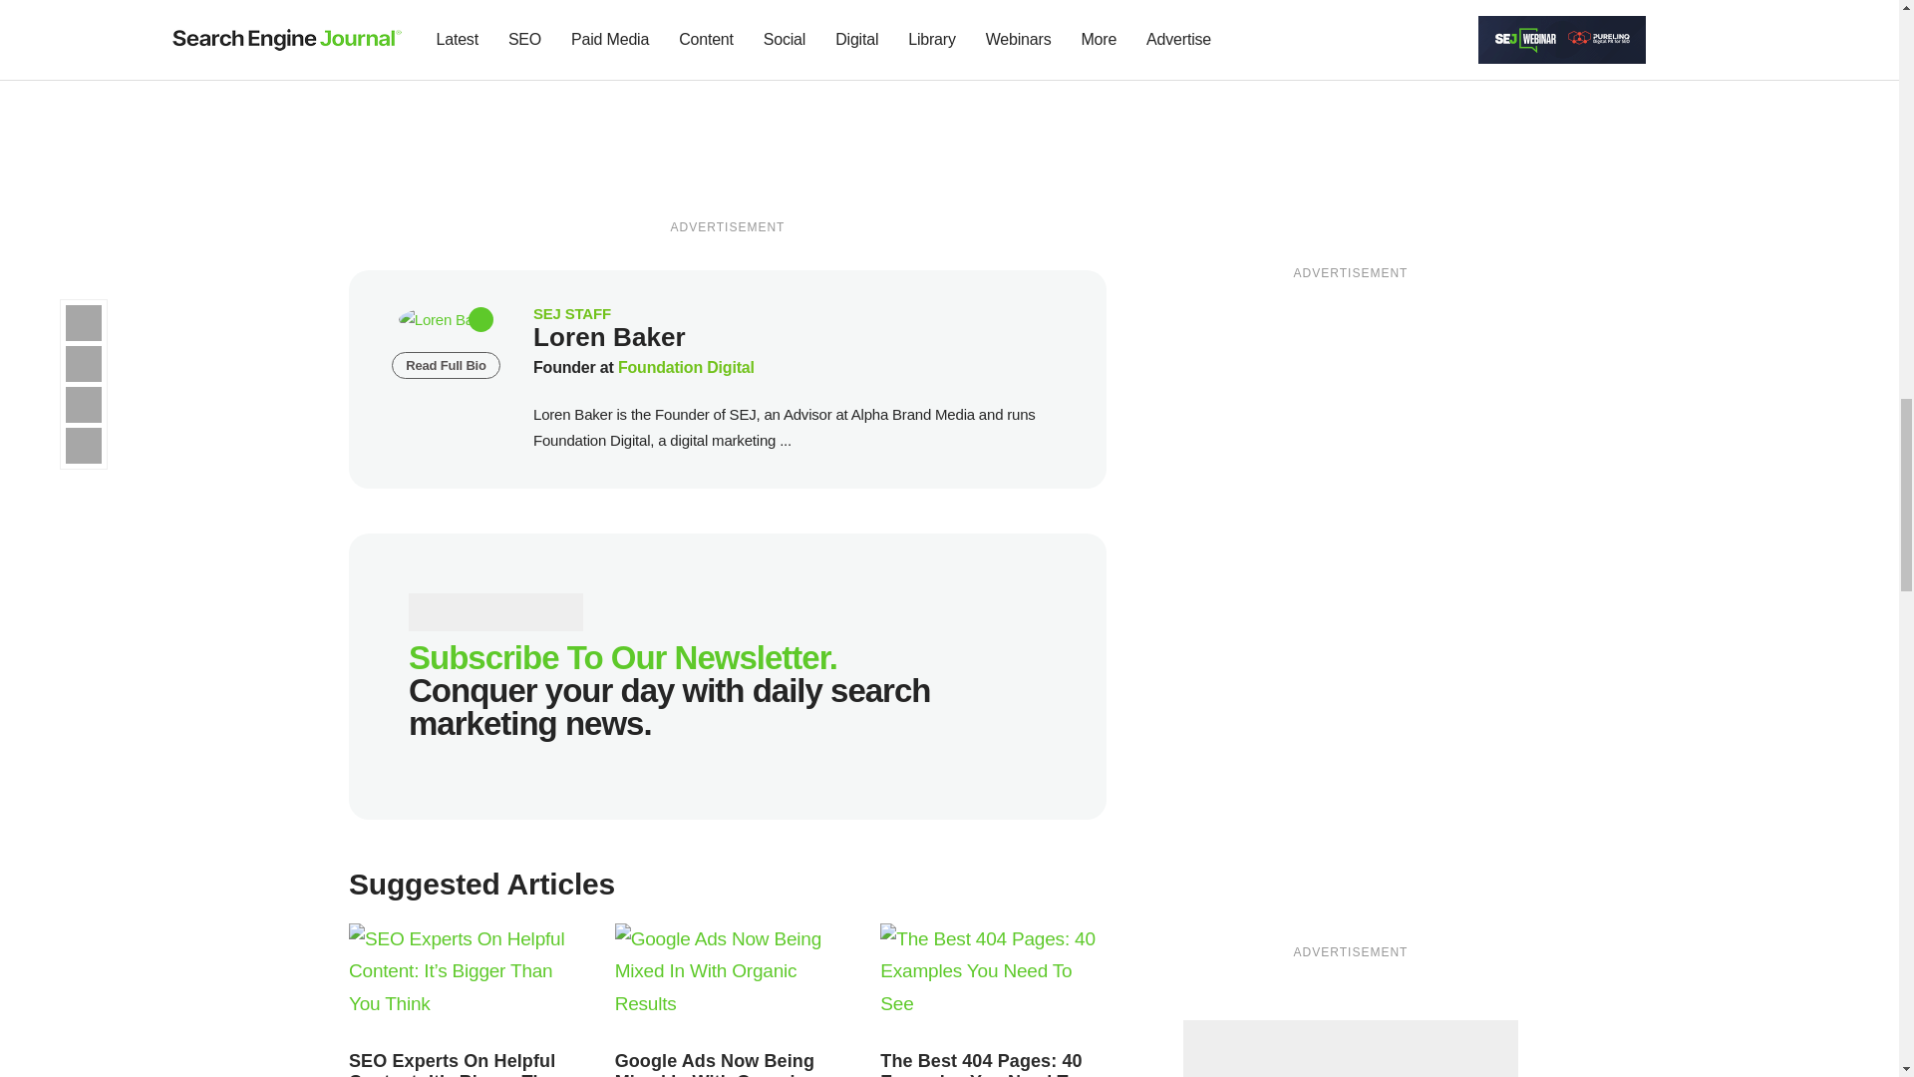 This screenshot has height=1077, width=1914. Describe the element at coordinates (457, 1064) in the screenshot. I see `Read the Article` at that location.